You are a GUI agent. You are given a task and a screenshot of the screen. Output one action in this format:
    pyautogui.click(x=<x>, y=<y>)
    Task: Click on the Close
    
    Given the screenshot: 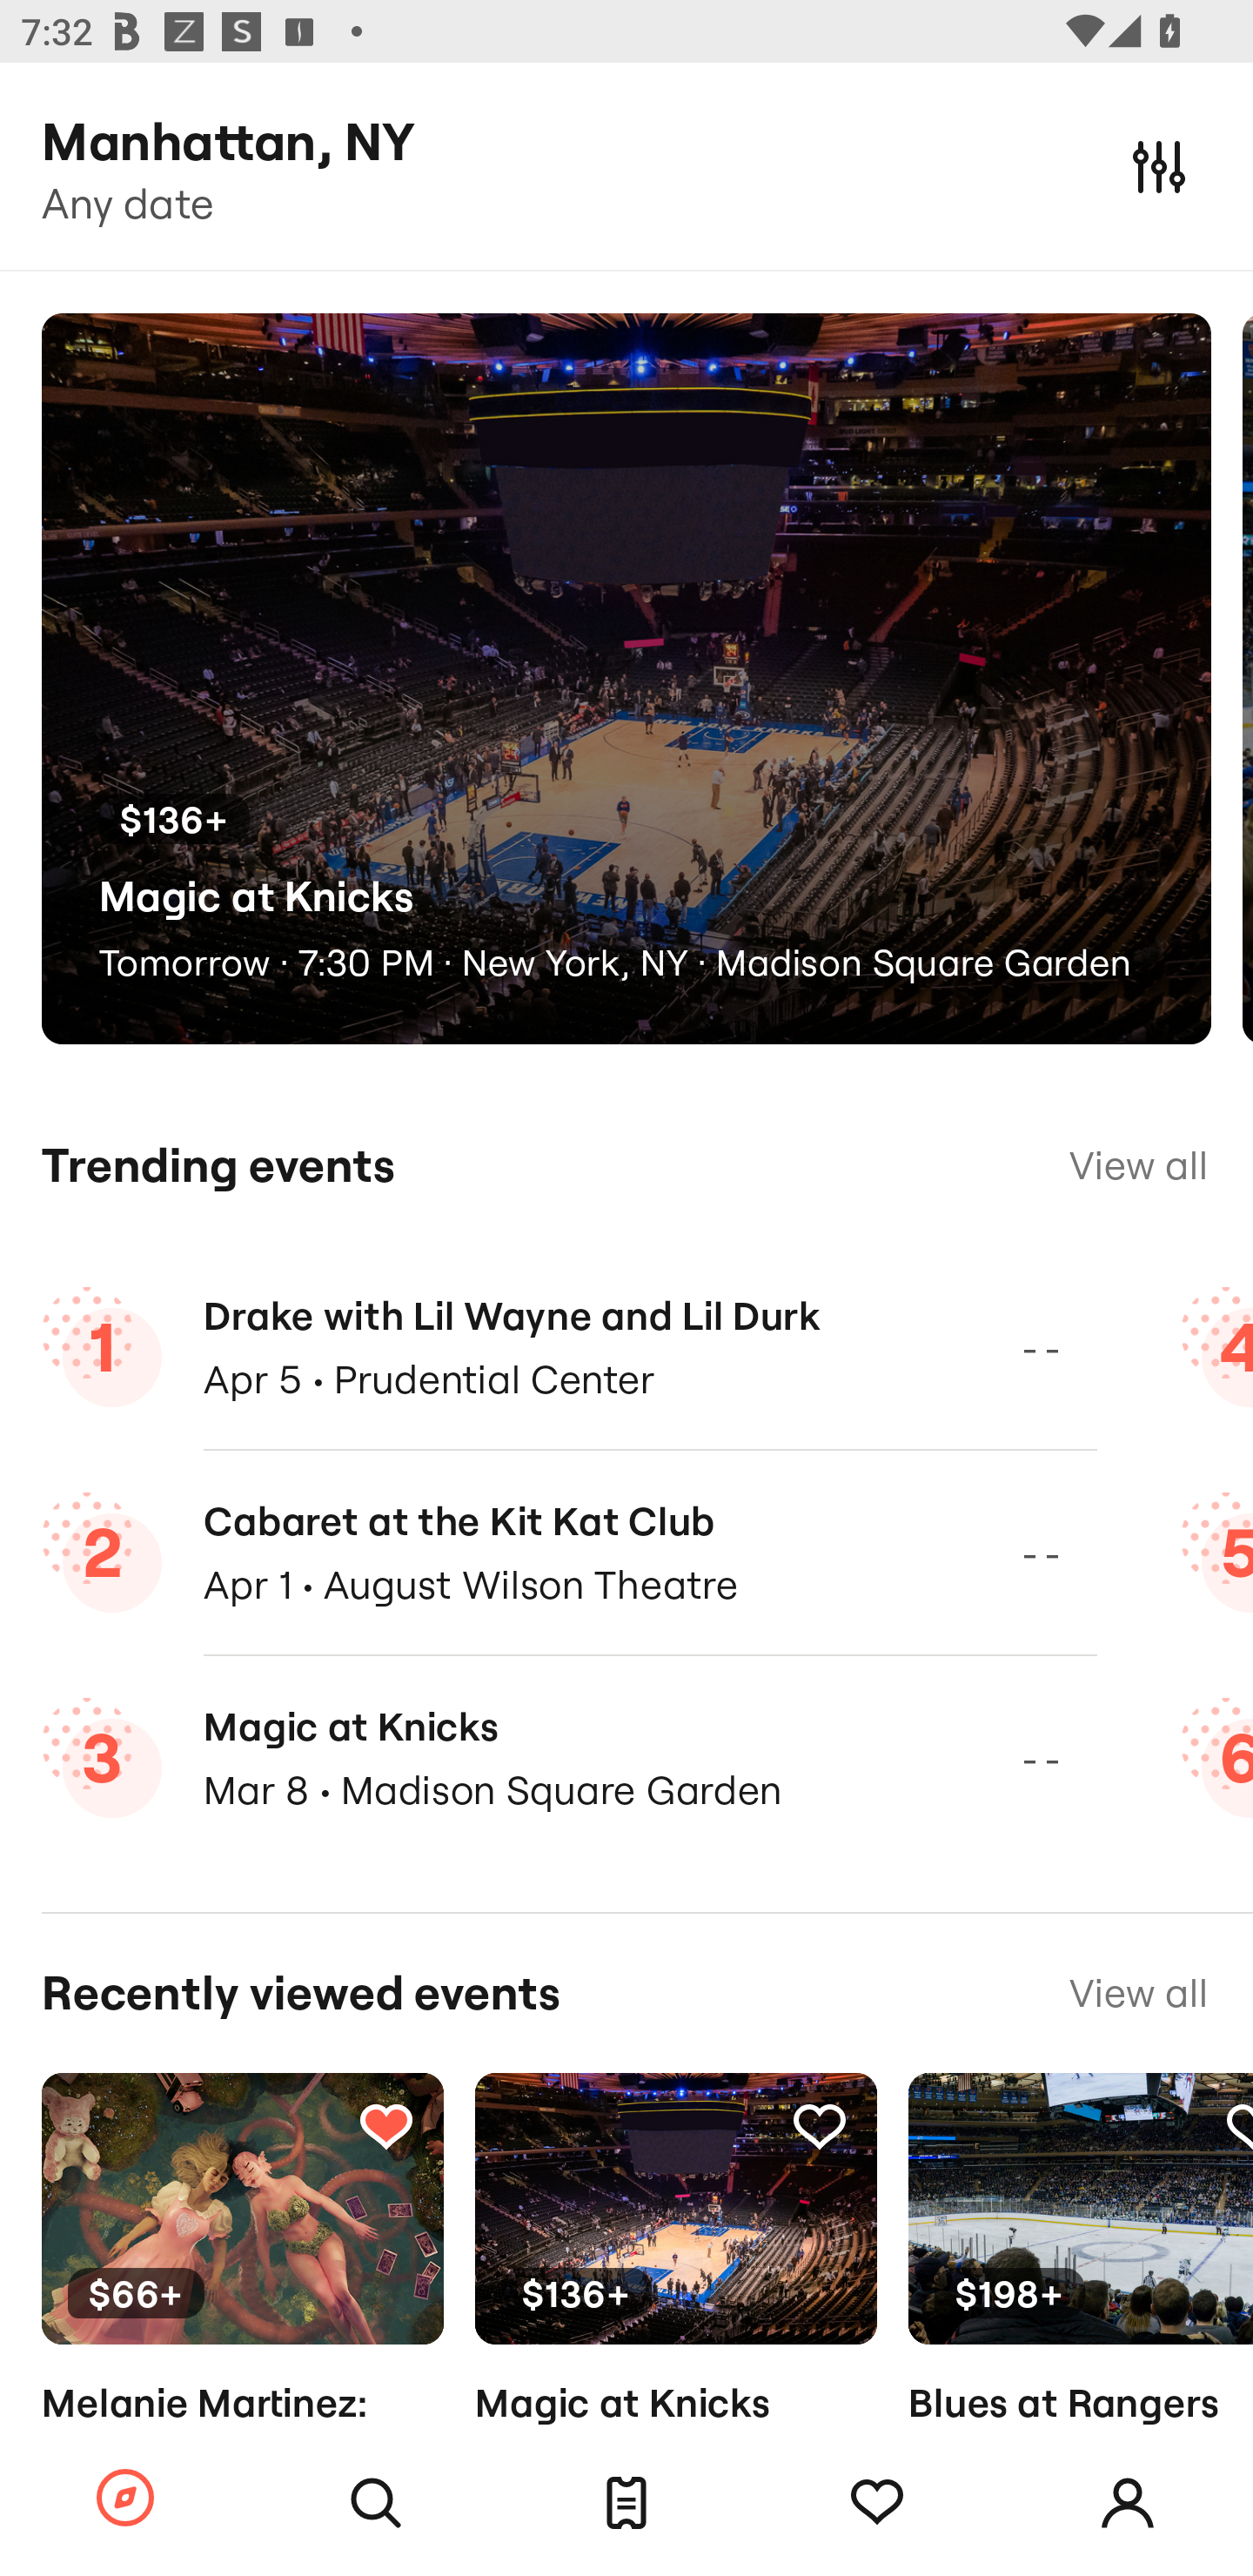 What is the action you would take?
    pyautogui.click(x=1159, y=165)
    